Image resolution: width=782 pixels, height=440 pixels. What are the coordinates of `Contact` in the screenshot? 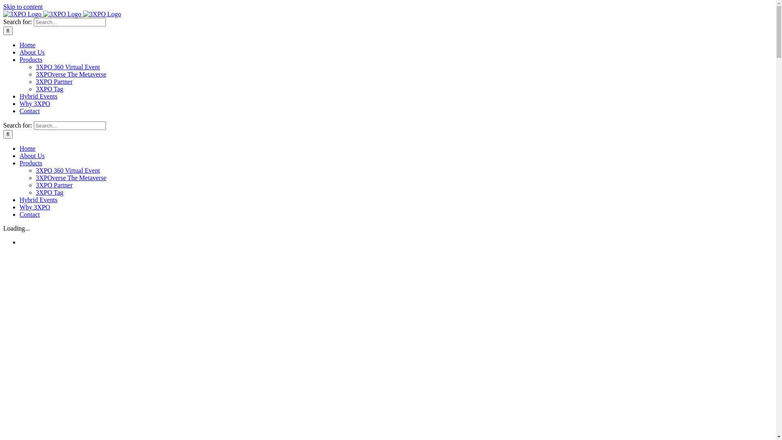 It's located at (30, 111).